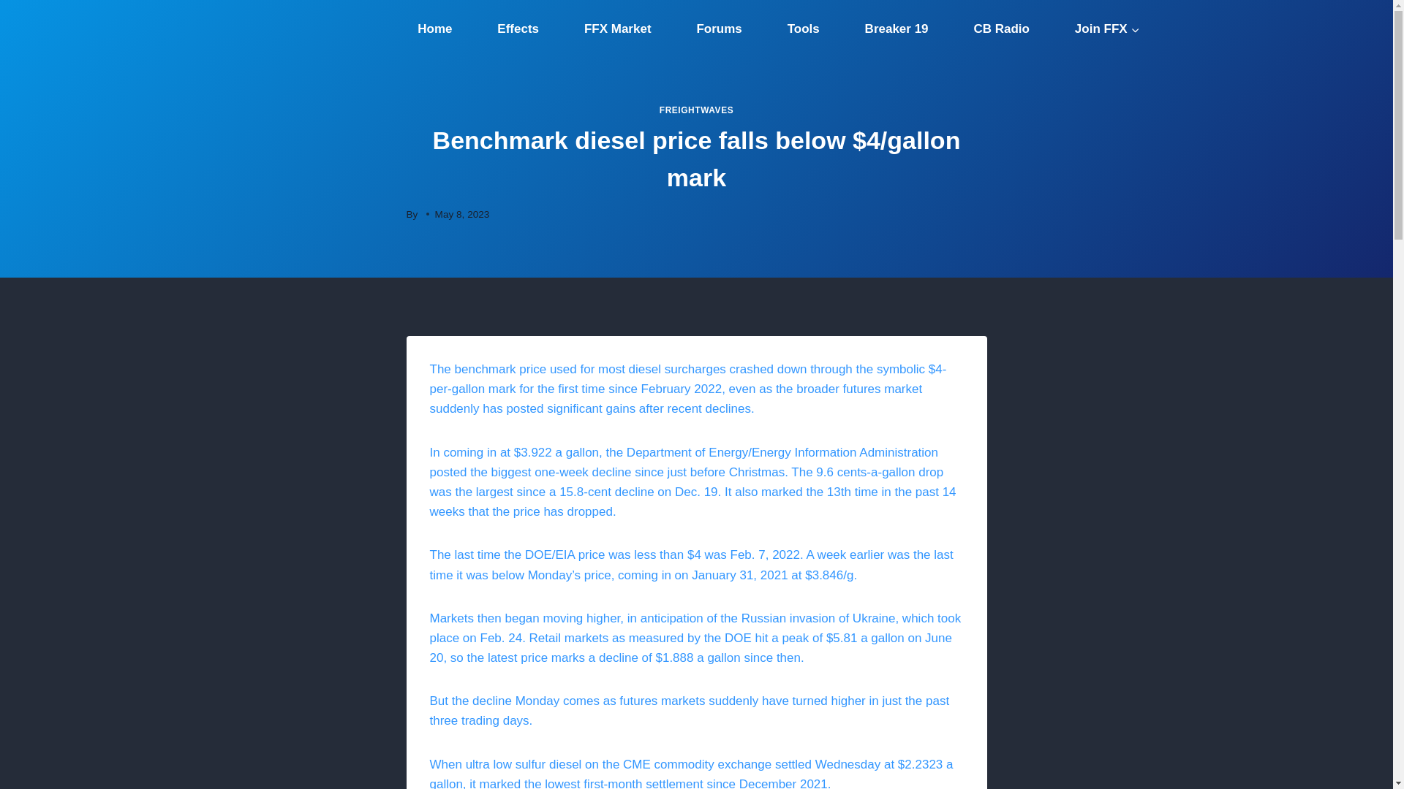 This screenshot has height=789, width=1404. I want to click on Breaker 19, so click(897, 29).